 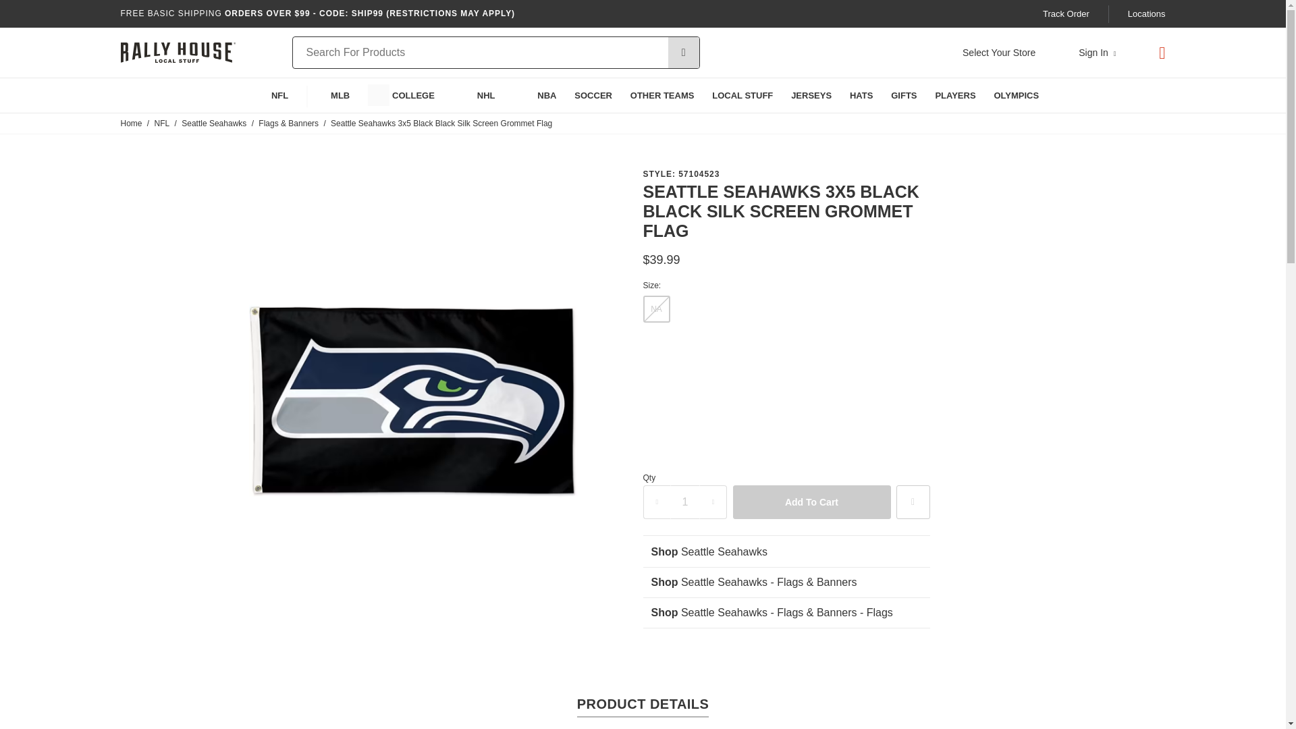 I want to click on Add To Cart, so click(x=812, y=502).